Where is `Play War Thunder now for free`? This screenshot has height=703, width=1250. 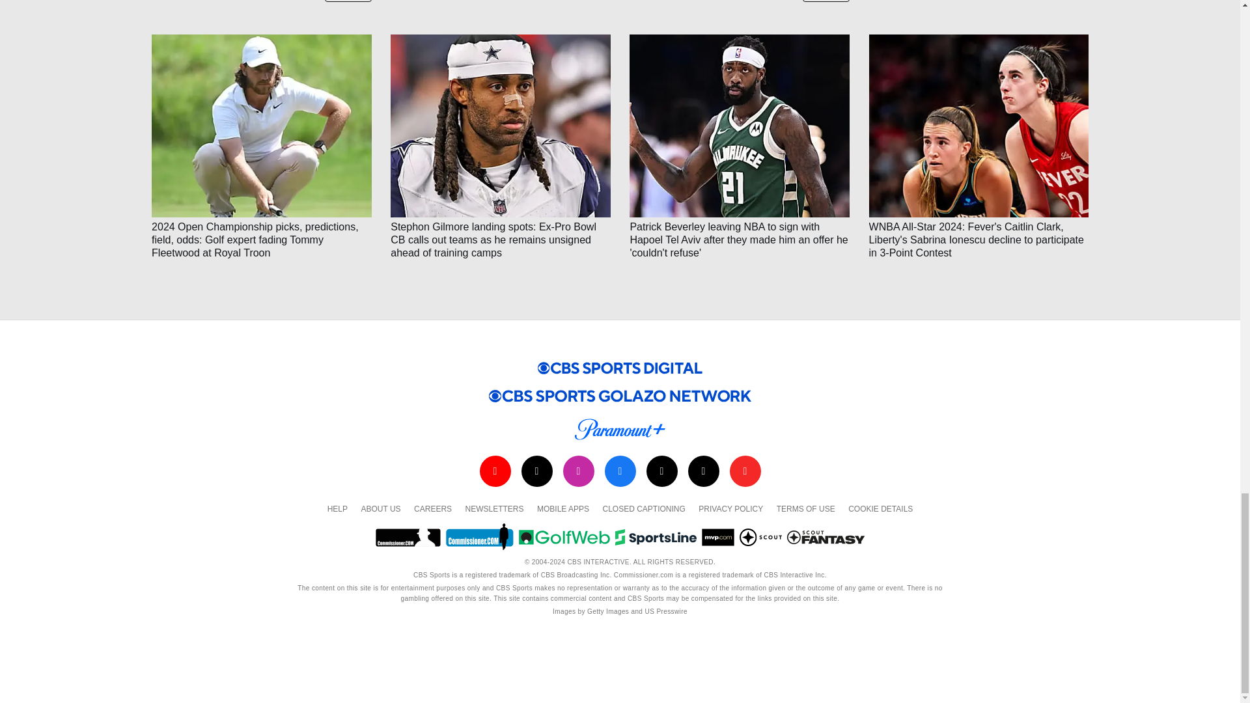 Play War Thunder now for free is located at coordinates (979, 7).